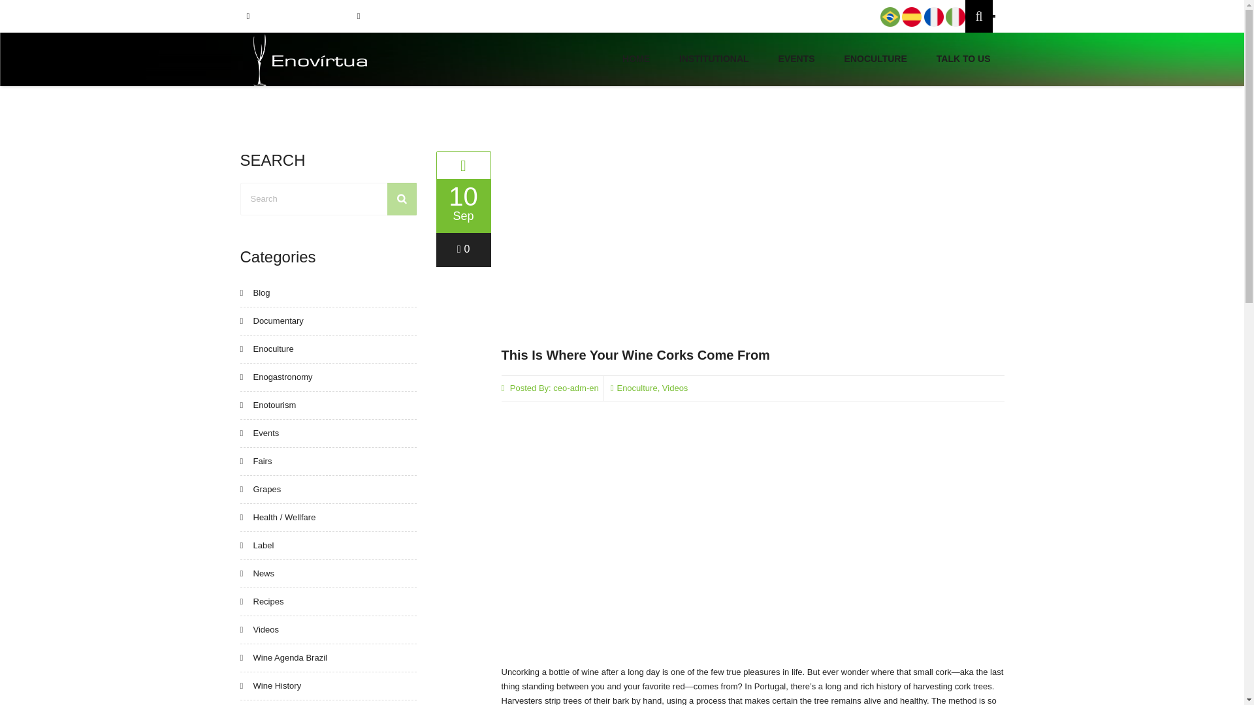 The height and width of the screenshot is (705, 1254). Describe the element at coordinates (797, 59) in the screenshot. I see `EVENTS` at that location.